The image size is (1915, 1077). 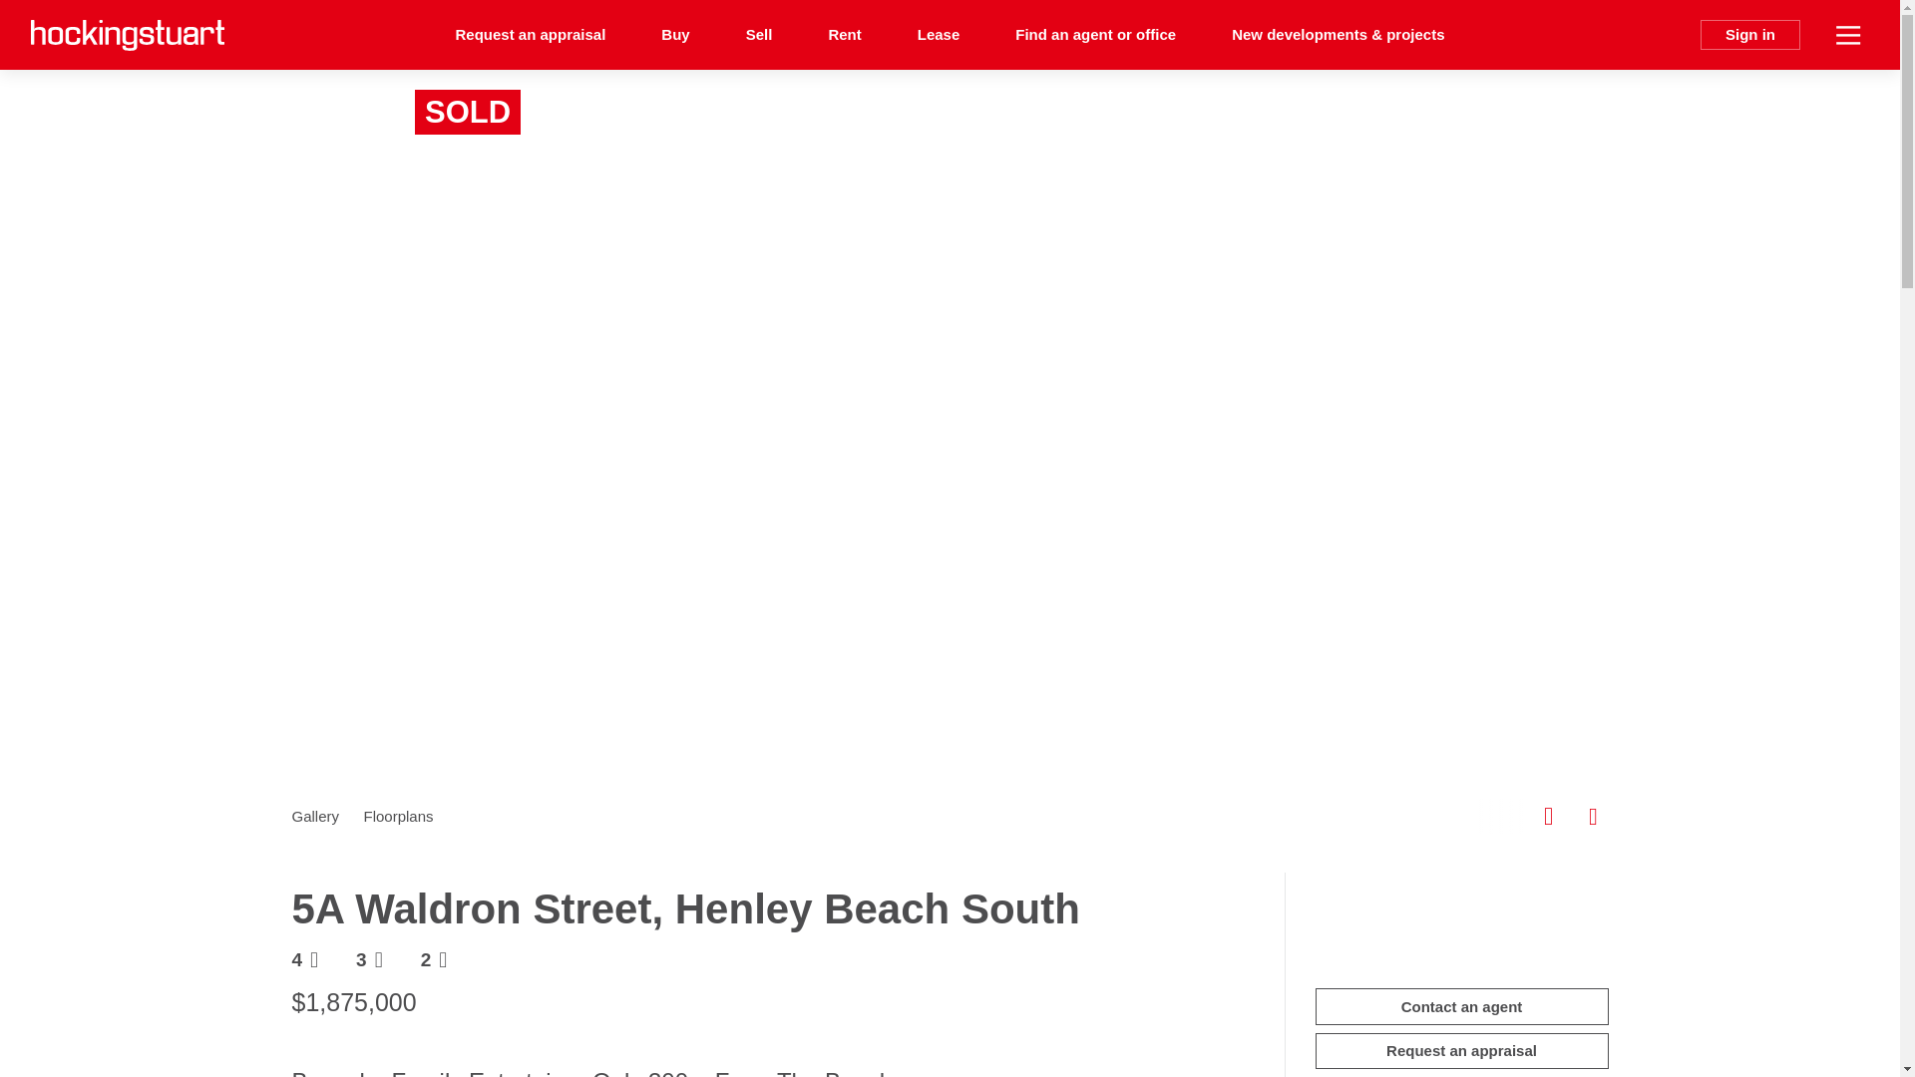 What do you see at coordinates (758, 35) in the screenshot?
I see `Sell` at bounding box center [758, 35].